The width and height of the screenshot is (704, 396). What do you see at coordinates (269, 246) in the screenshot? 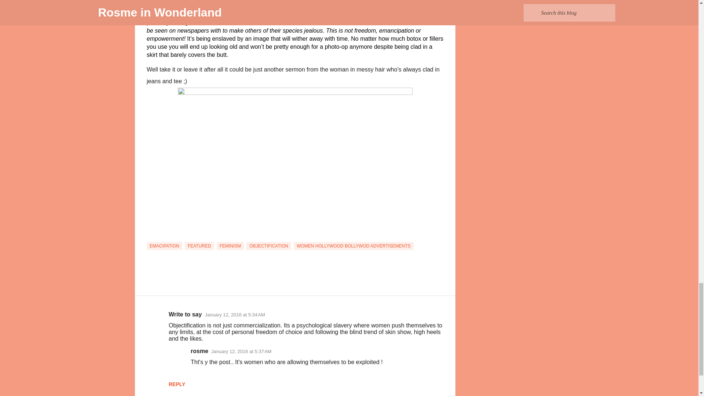
I see `OBJECTIFICATION` at bounding box center [269, 246].